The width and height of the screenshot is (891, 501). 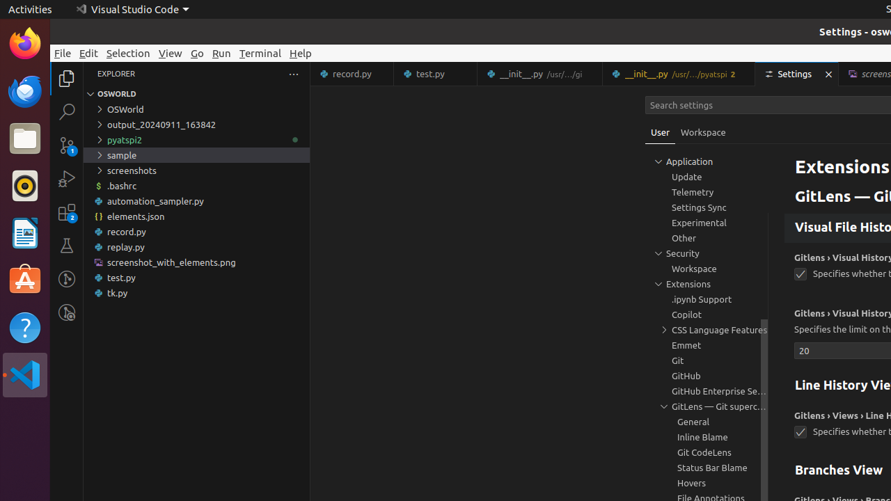 What do you see at coordinates (707, 315) in the screenshot?
I see `Copilot, group` at bounding box center [707, 315].